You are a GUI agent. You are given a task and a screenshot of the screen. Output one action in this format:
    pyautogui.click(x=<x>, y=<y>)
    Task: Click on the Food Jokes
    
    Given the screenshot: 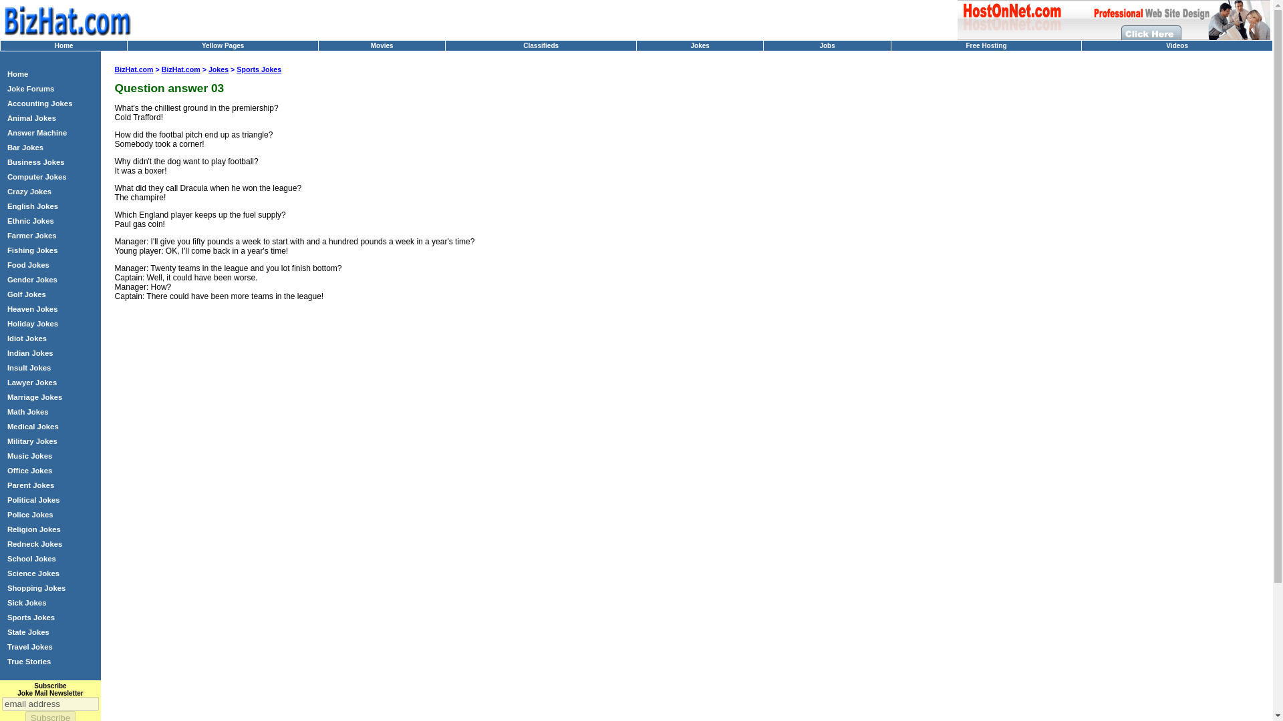 What is the action you would take?
    pyautogui.click(x=28, y=264)
    